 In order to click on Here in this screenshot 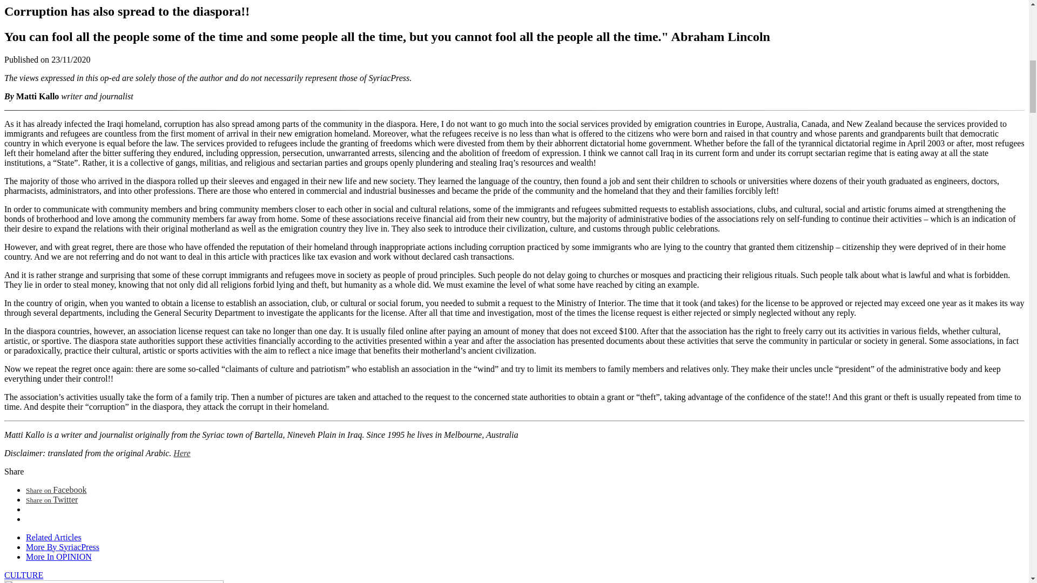, I will do `click(181, 452)`.